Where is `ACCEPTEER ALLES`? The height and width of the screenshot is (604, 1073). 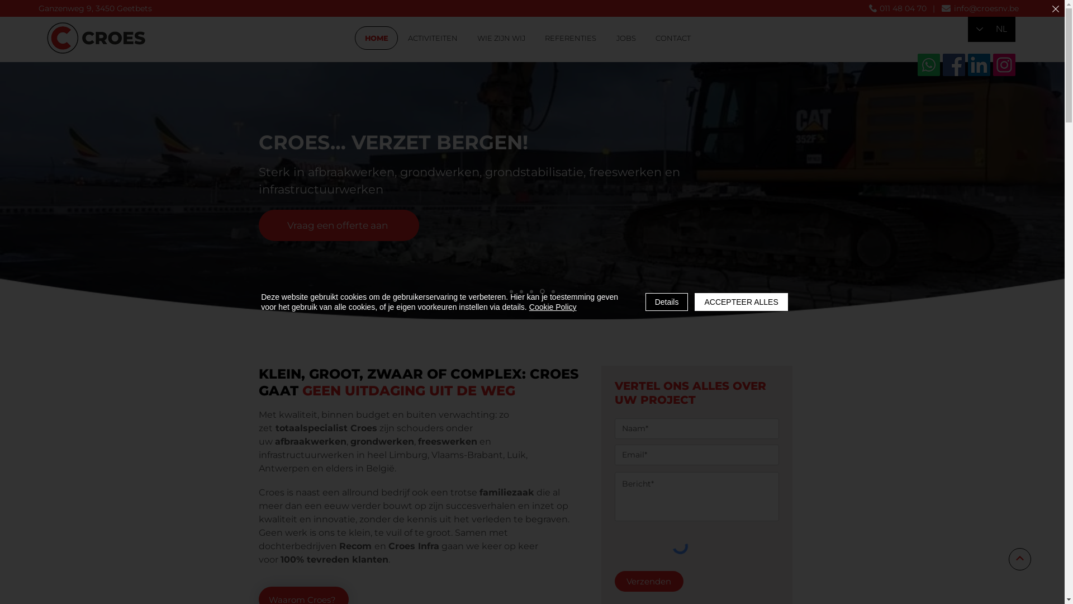 ACCEPTEER ALLES is located at coordinates (741, 302).